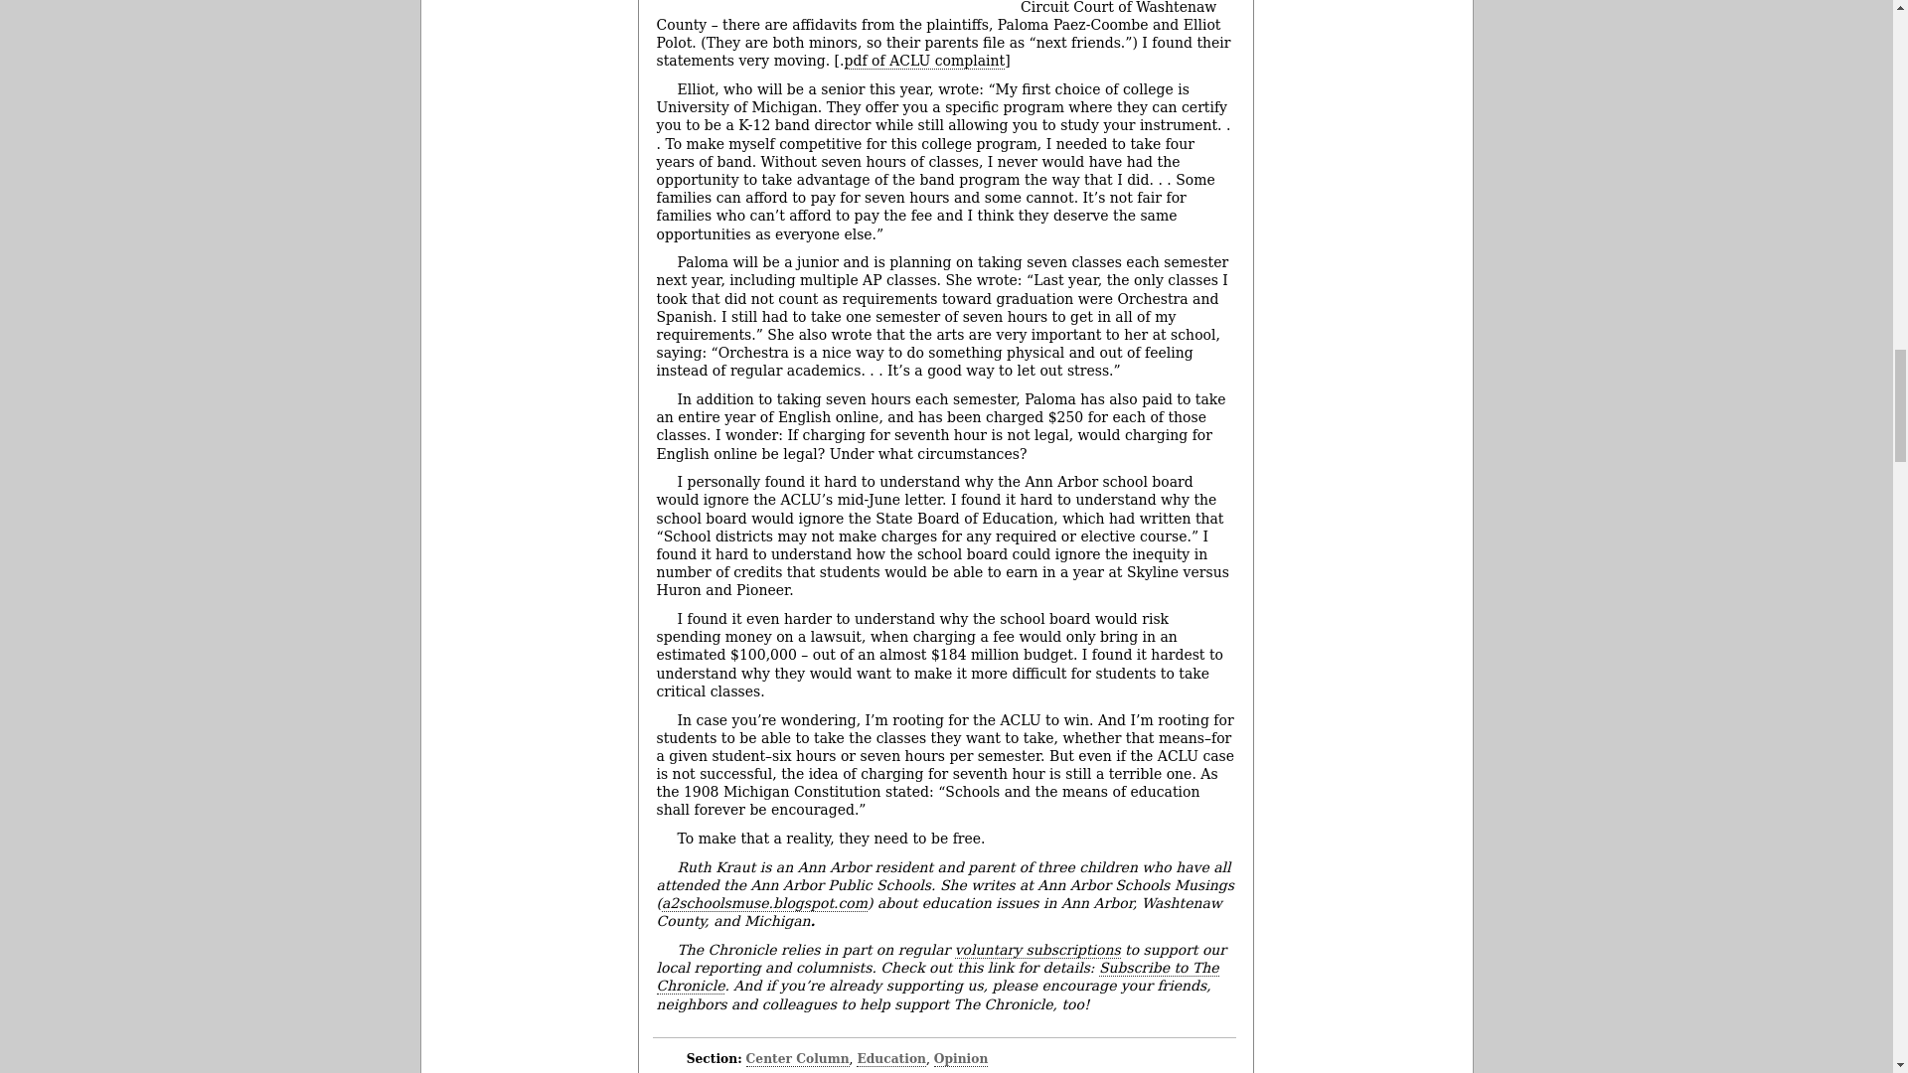  Describe the element at coordinates (890, 1059) in the screenshot. I see `Education` at that location.